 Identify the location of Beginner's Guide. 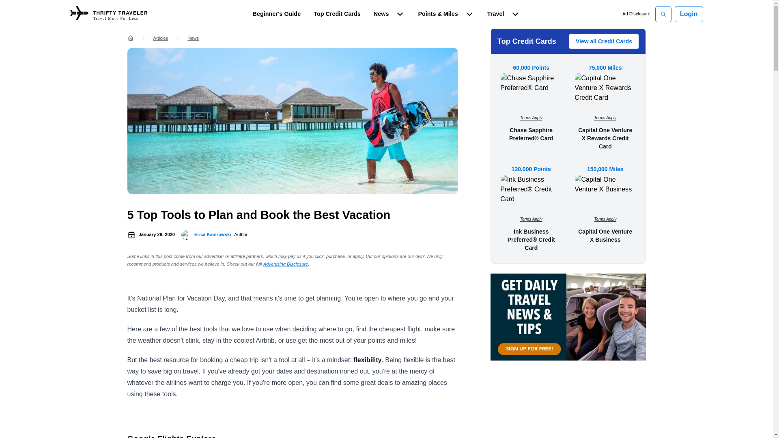
(337, 14).